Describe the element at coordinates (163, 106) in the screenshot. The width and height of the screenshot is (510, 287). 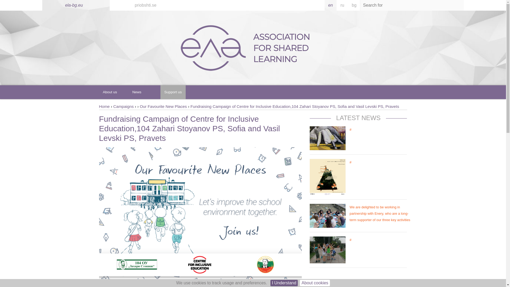
I see `Our Favourite New Places` at that location.